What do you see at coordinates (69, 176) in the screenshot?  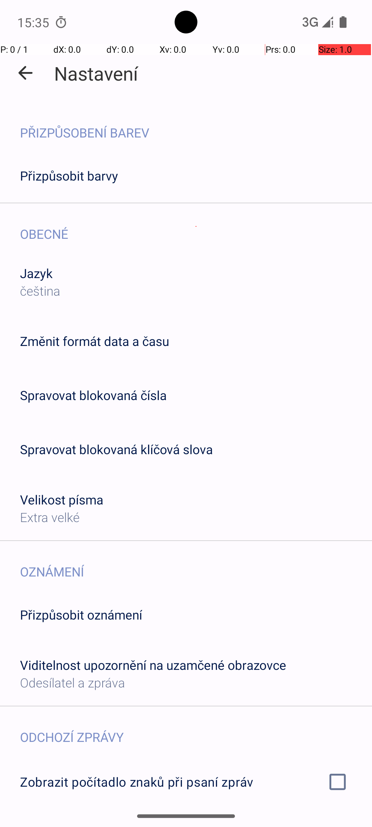 I see `Přizpůsobit barvy` at bounding box center [69, 176].